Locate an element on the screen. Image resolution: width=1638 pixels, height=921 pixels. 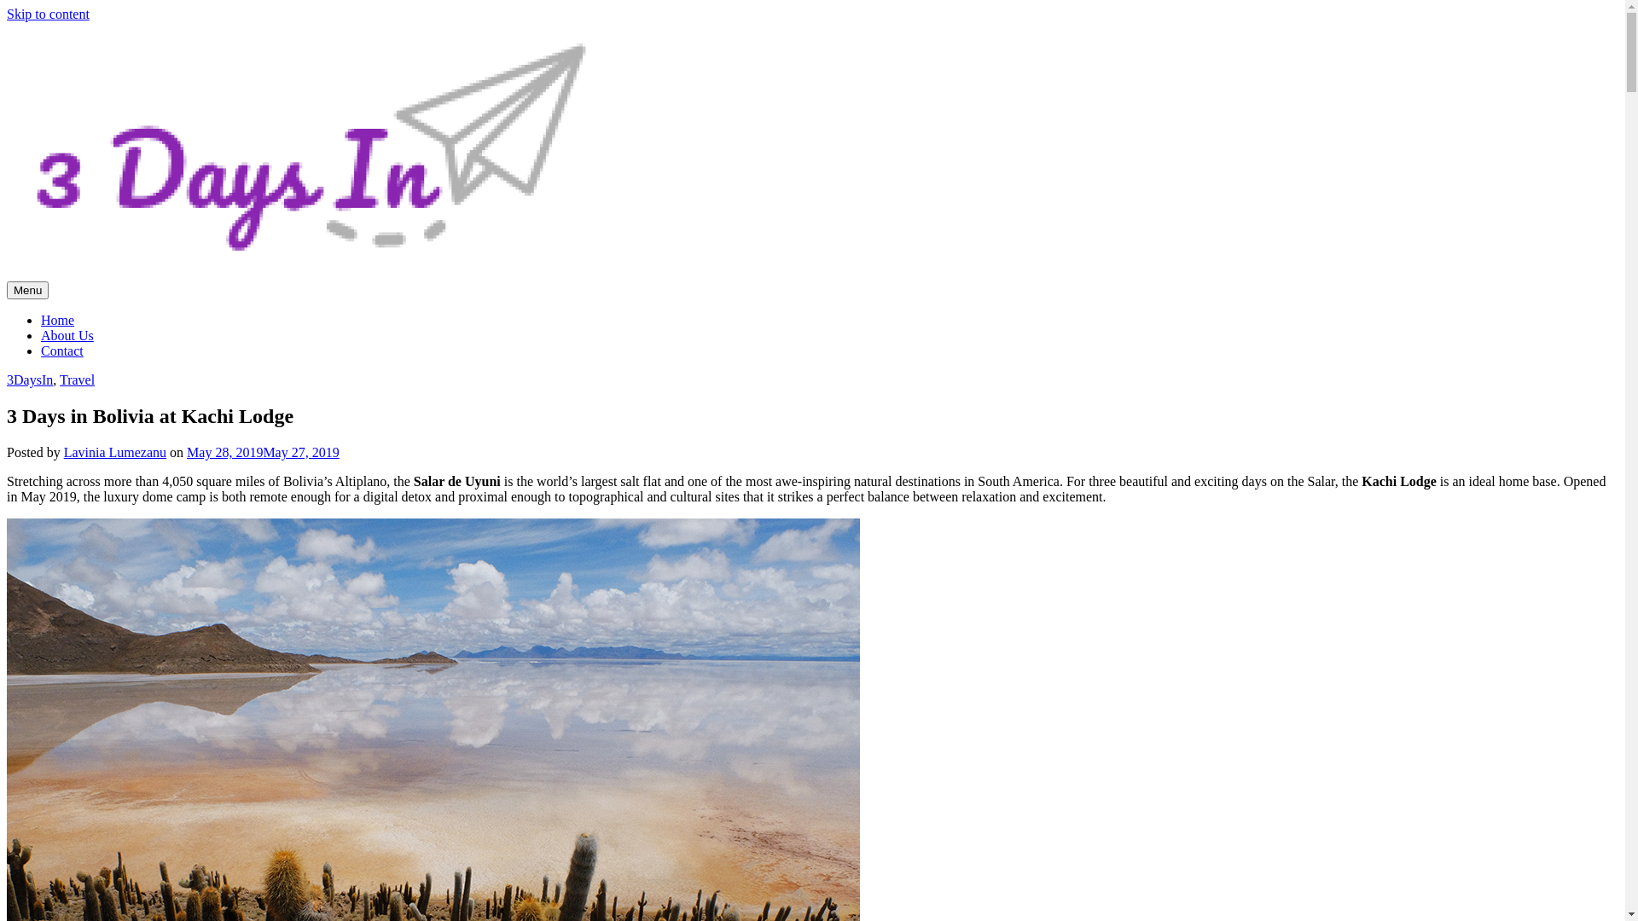
May 28, 2019May 27, 2019 is located at coordinates (263, 452).